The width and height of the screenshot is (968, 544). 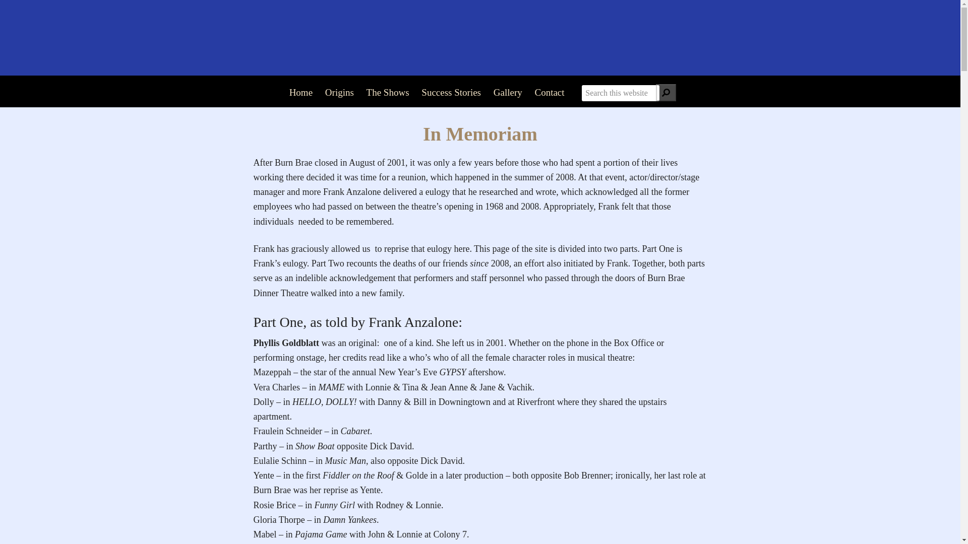 I want to click on Burn Brae Legacy, so click(x=480, y=37).